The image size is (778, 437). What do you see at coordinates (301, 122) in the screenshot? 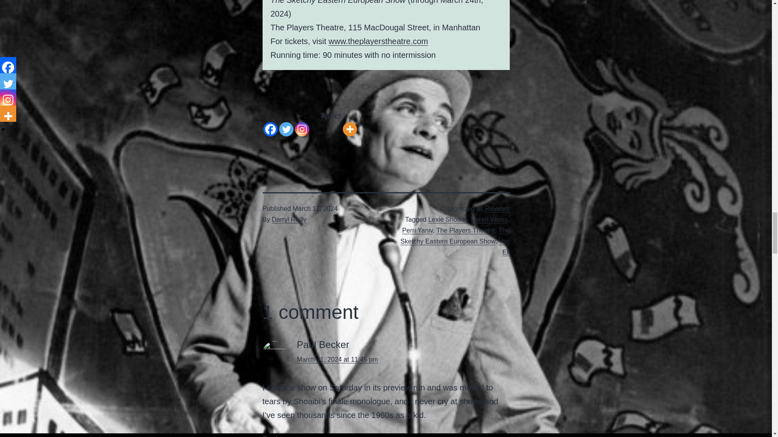
I see `Instagram` at bounding box center [301, 122].